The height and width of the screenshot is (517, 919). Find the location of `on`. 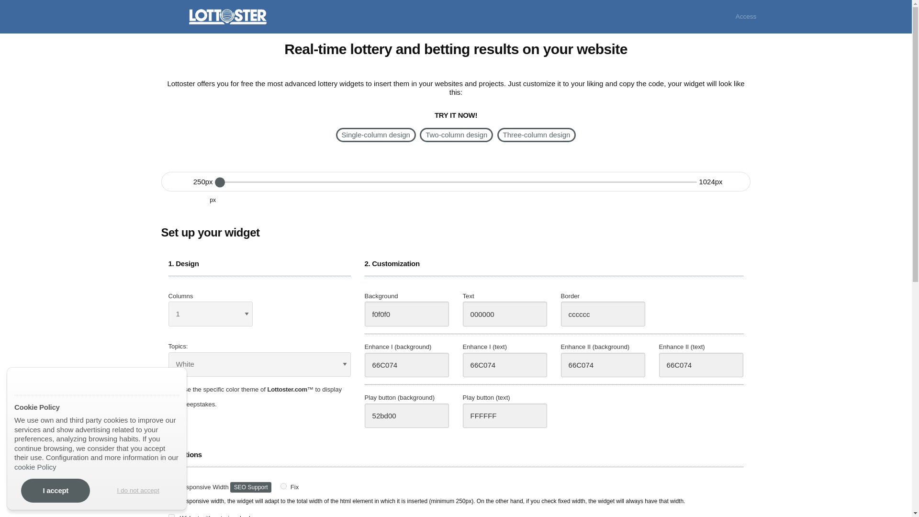

on is located at coordinates (171, 388).